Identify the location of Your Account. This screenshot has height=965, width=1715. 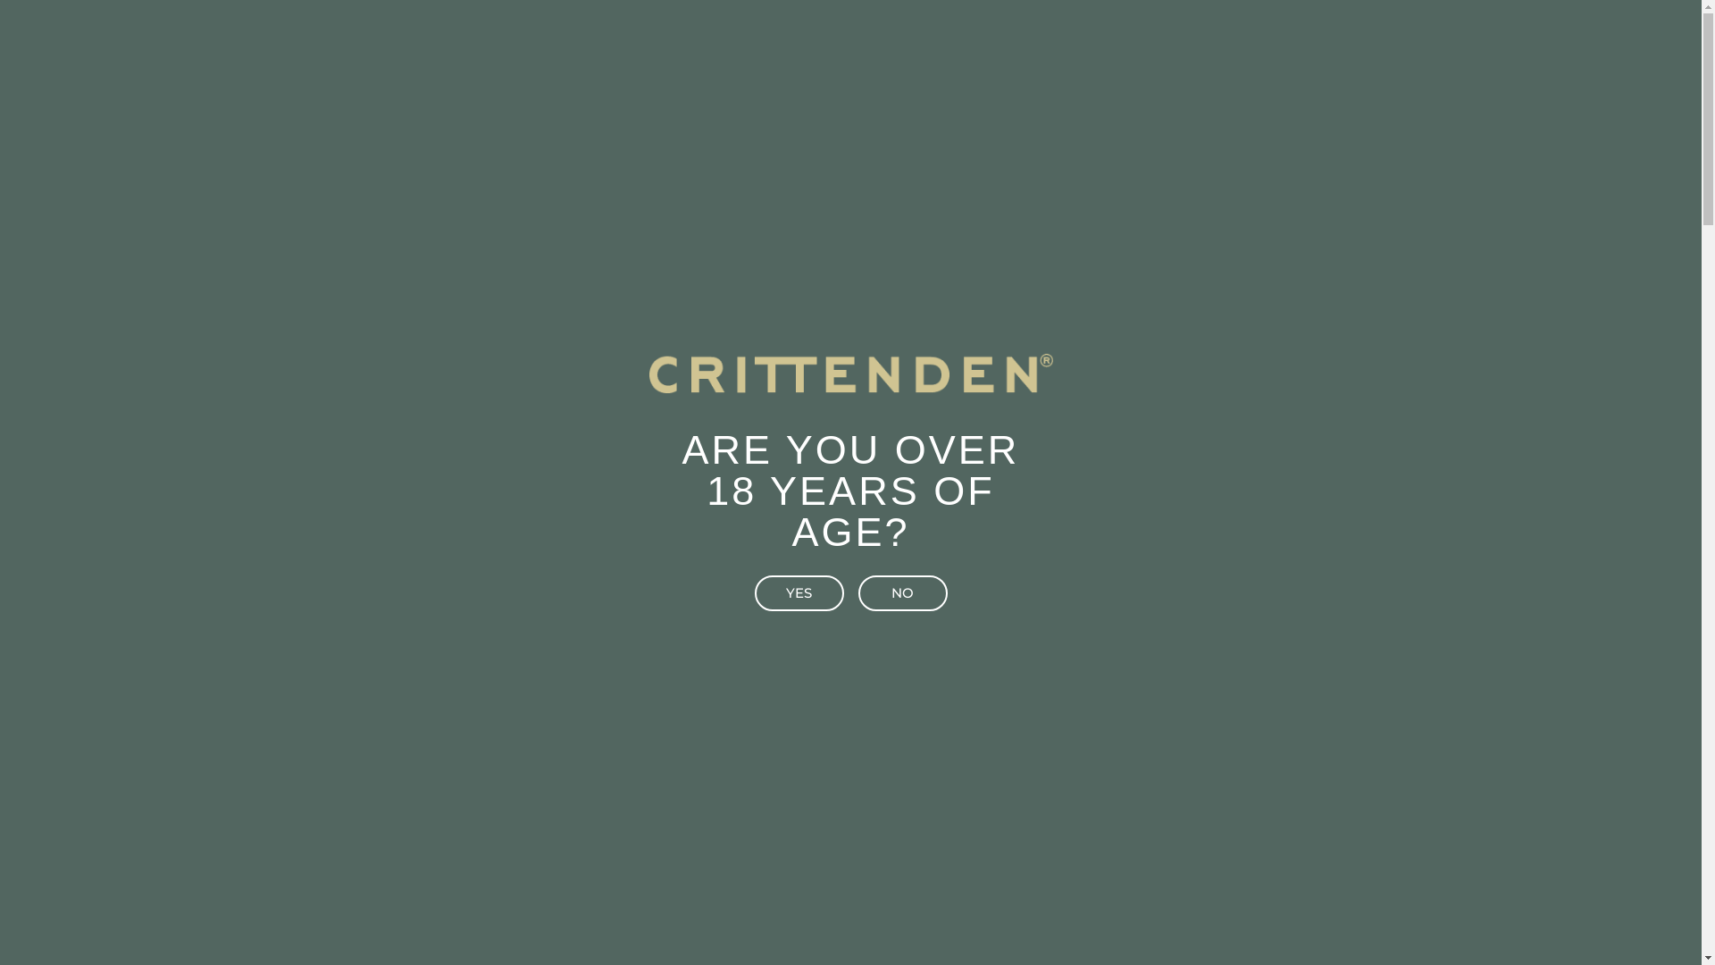
(1050, 43).